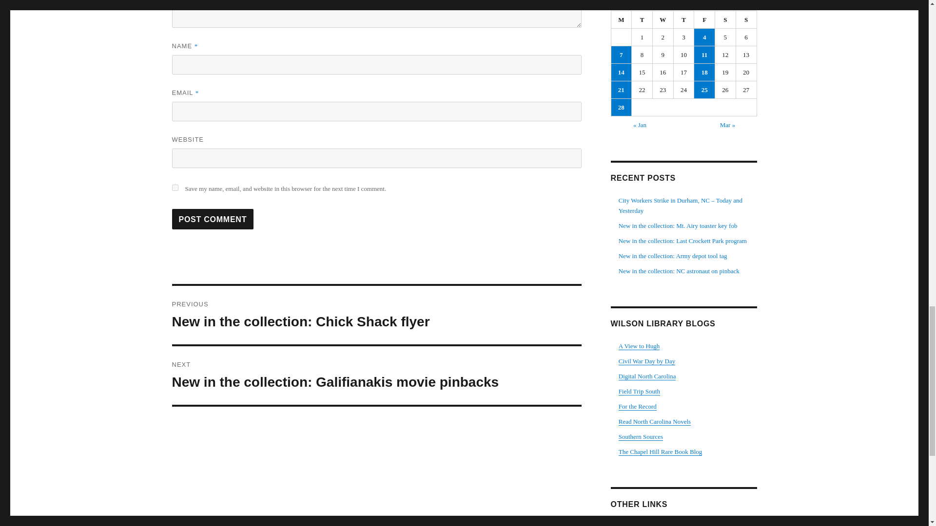 The height and width of the screenshot is (526, 936). Describe the element at coordinates (725, 19) in the screenshot. I see `Saturday` at that location.